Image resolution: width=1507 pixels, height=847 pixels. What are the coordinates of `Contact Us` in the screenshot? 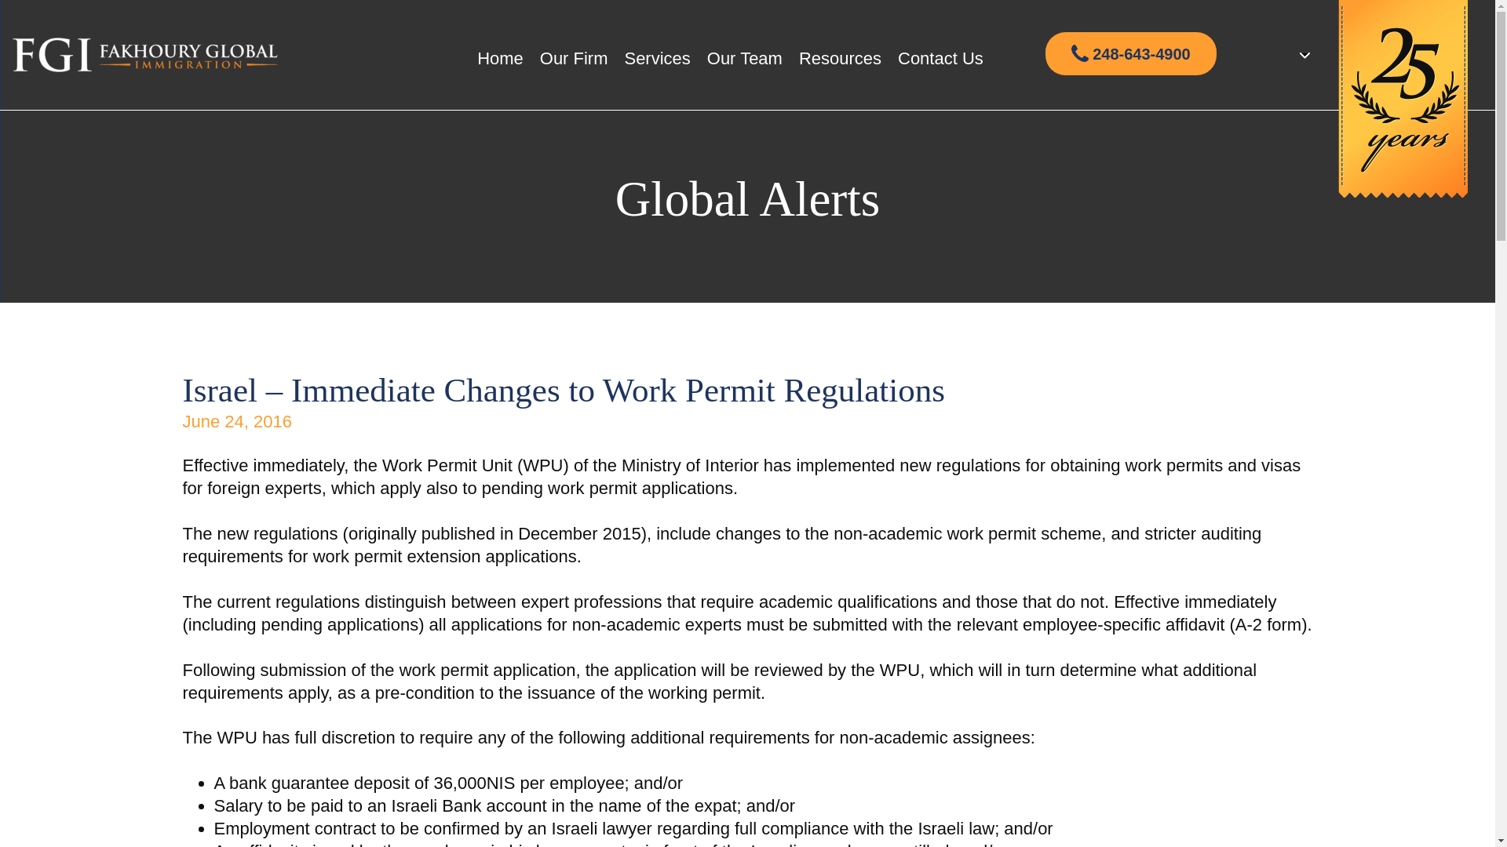 It's located at (940, 58).